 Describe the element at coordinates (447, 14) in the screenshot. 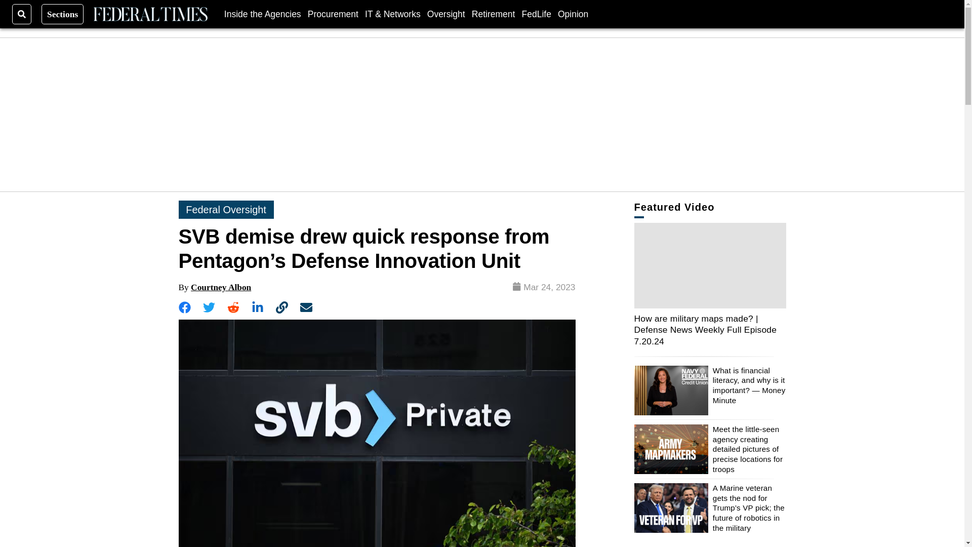

I see `Oversight` at that location.